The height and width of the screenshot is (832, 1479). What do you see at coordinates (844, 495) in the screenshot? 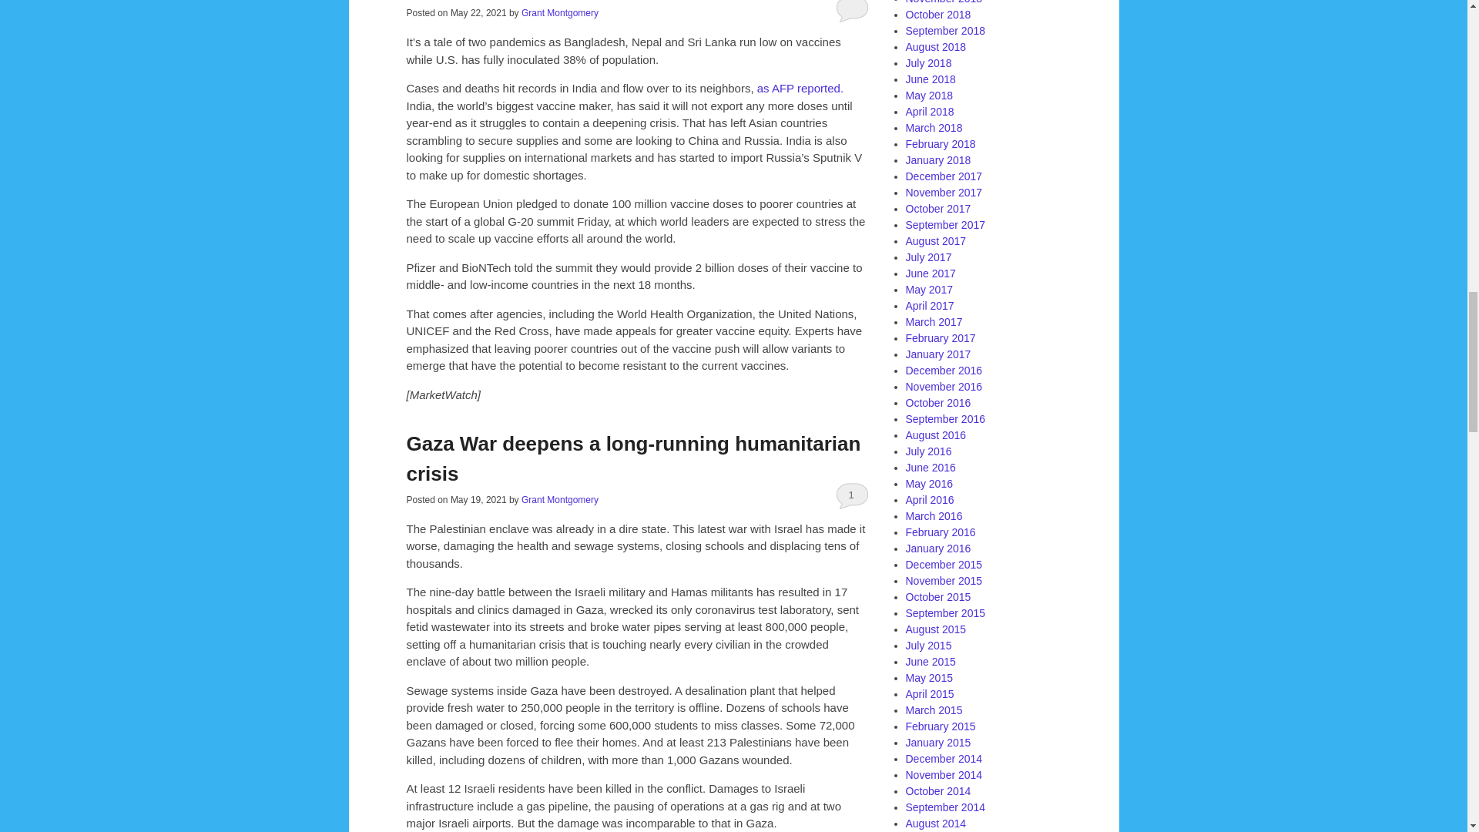
I see `1` at bounding box center [844, 495].